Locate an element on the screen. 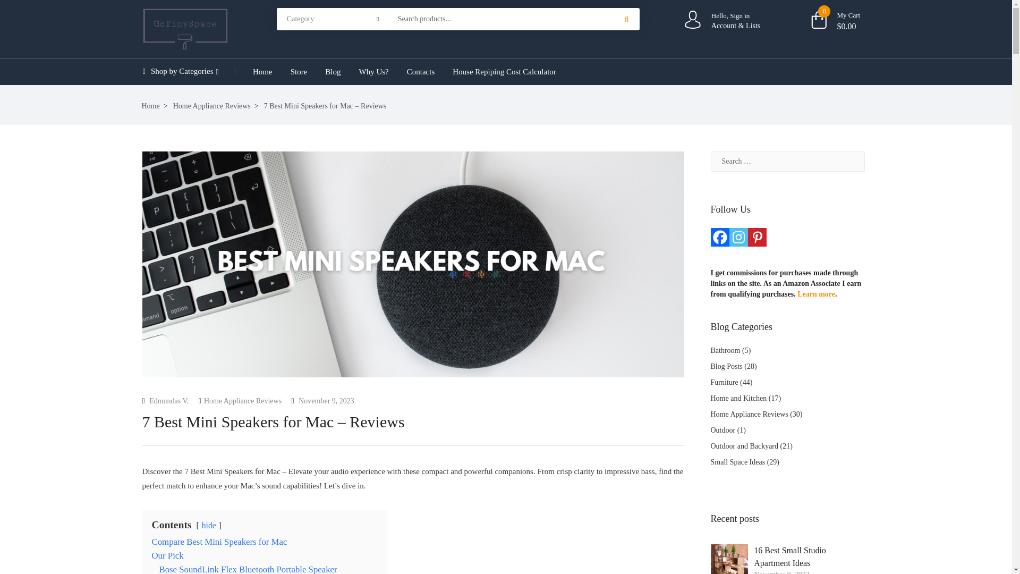  Our Pick is located at coordinates (168, 555).